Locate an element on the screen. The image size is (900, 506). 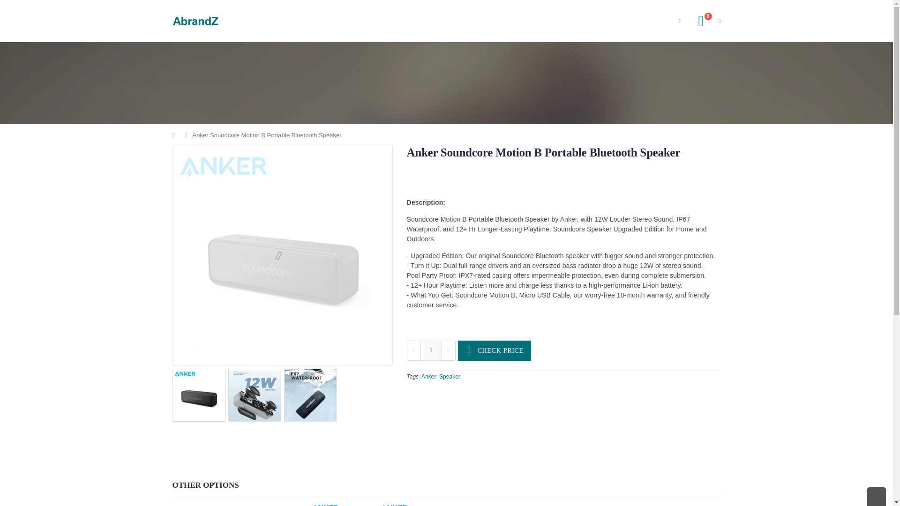
Anker is located at coordinates (428, 377).